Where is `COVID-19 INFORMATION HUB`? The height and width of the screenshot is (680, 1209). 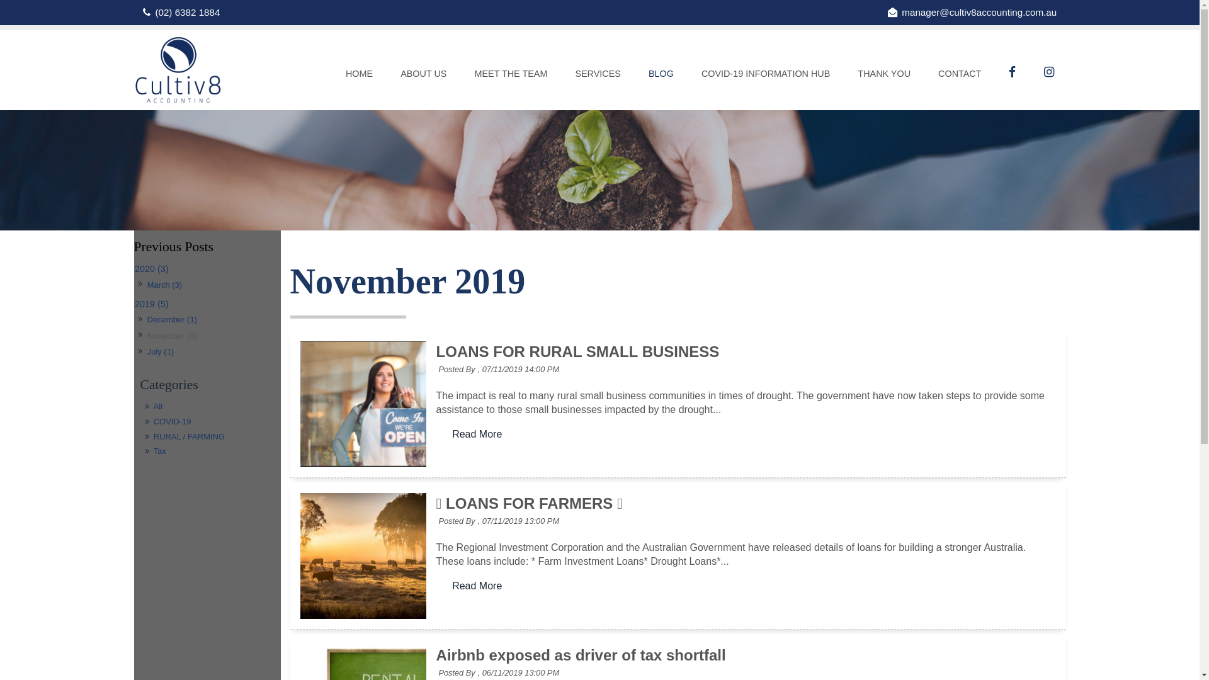 COVID-19 INFORMATION HUB is located at coordinates (766, 75).